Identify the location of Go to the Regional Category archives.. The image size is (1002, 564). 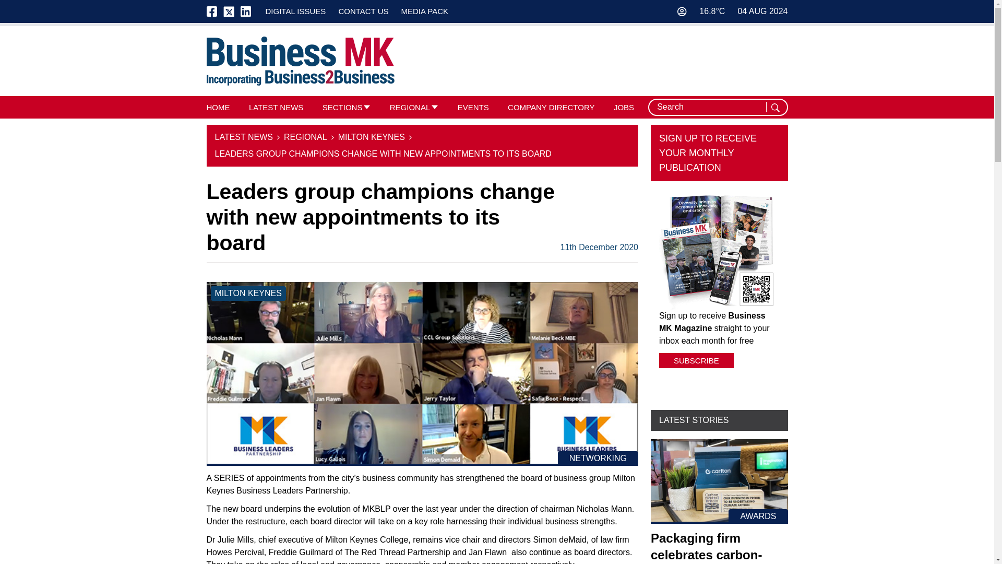
(305, 137).